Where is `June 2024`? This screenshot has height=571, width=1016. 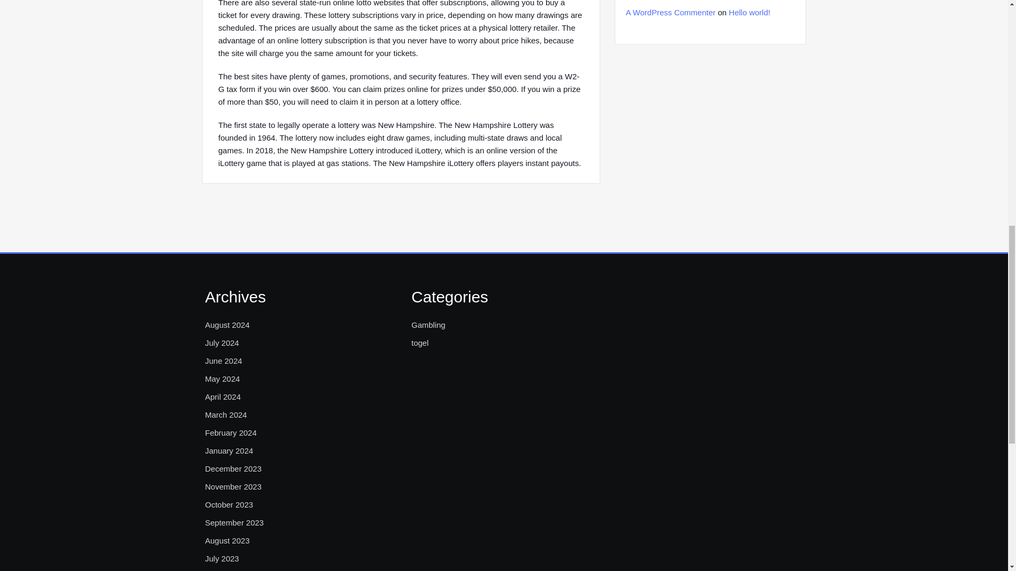 June 2024 is located at coordinates (223, 361).